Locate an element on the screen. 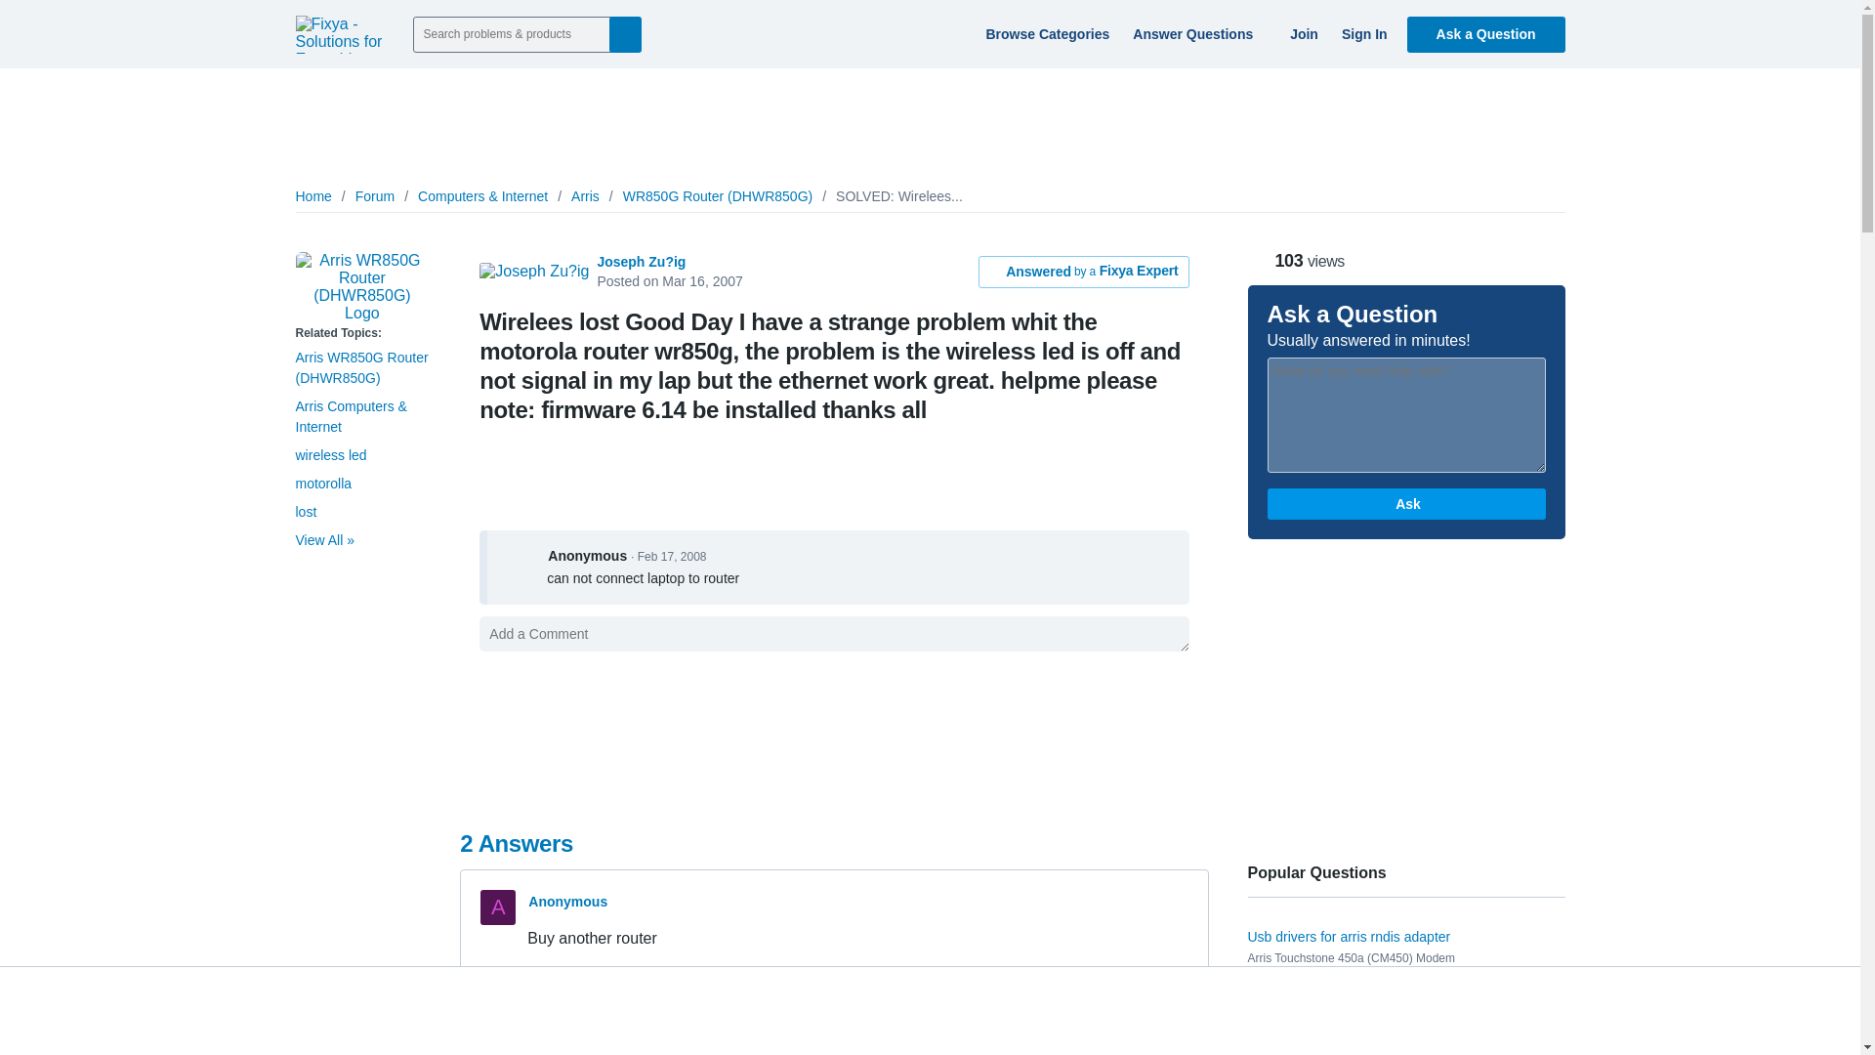  Search Fixya is located at coordinates (625, 33).